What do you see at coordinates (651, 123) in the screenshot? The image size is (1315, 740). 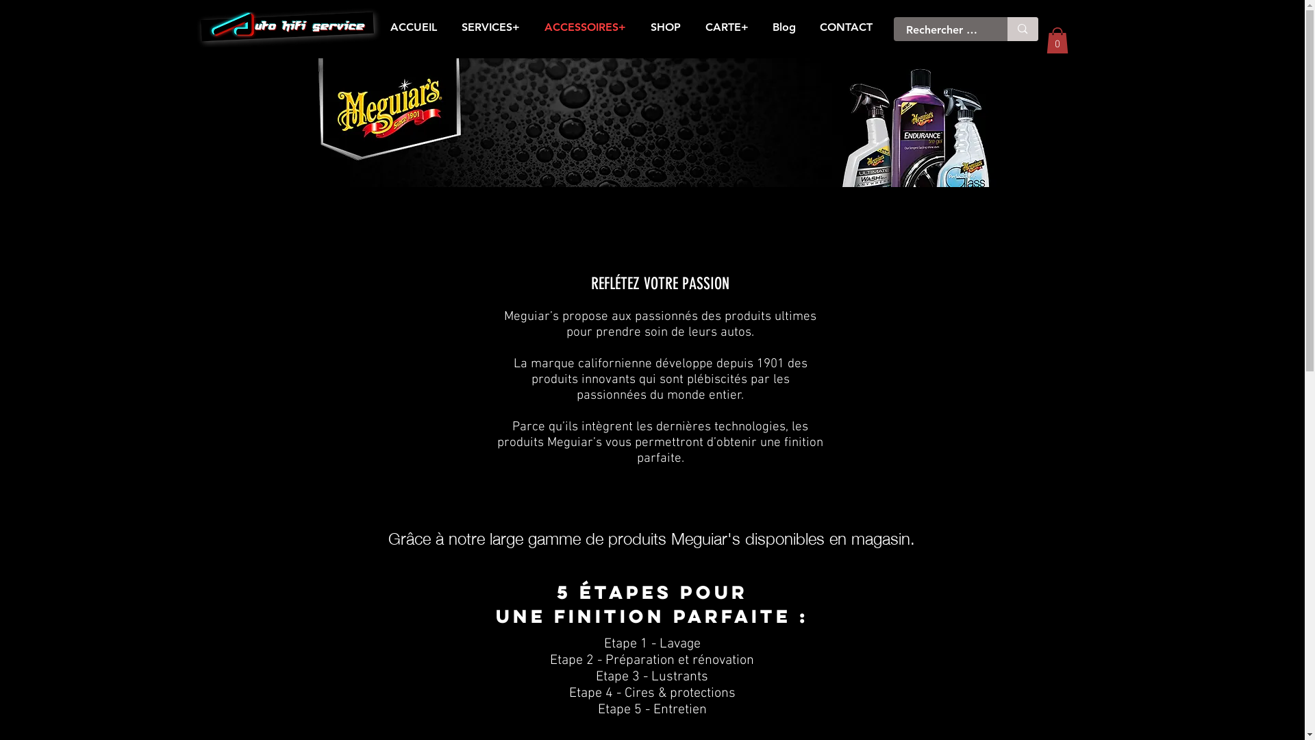 I see `Produits d'entretien Meguiars` at bounding box center [651, 123].